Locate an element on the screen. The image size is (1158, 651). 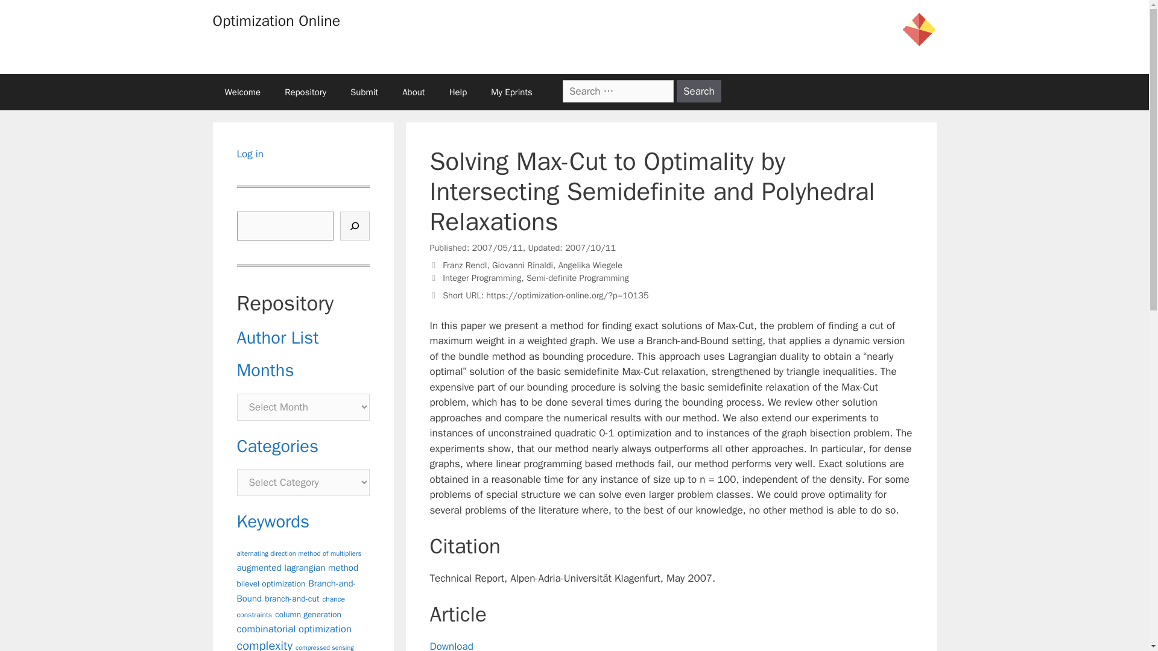
Download is located at coordinates (451, 645).